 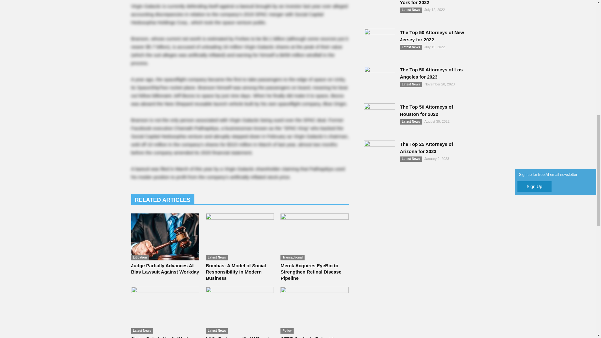 What do you see at coordinates (162, 199) in the screenshot?
I see `RELATED ARTICLES` at bounding box center [162, 199].